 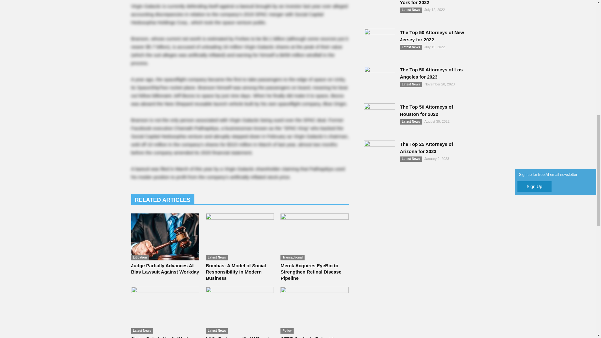 What do you see at coordinates (162, 199) in the screenshot?
I see `RELATED ARTICLES` at bounding box center [162, 199].